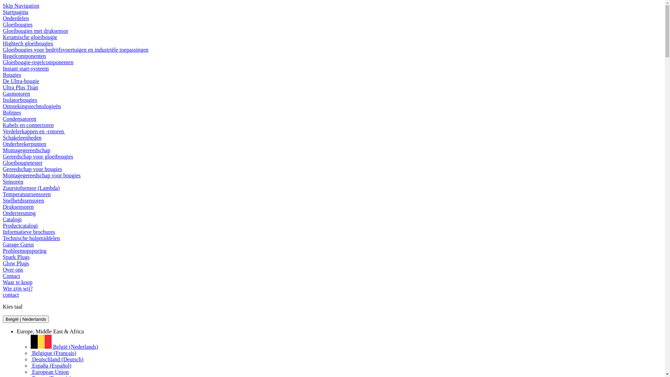  I want to click on Hightech gloeibougies, so click(28, 43).